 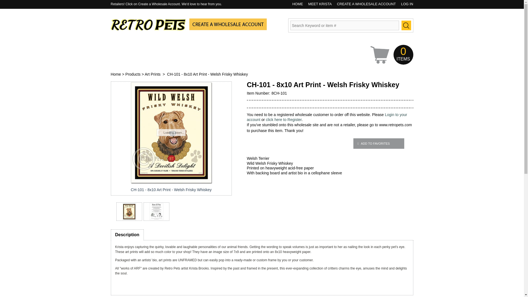 I want to click on Retro Pets Wholesale, so click(x=148, y=30).